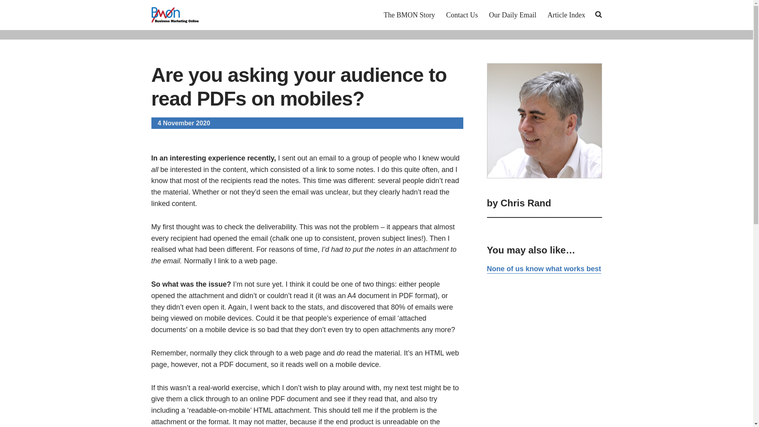  What do you see at coordinates (566, 15) in the screenshot?
I see `Article Index` at bounding box center [566, 15].